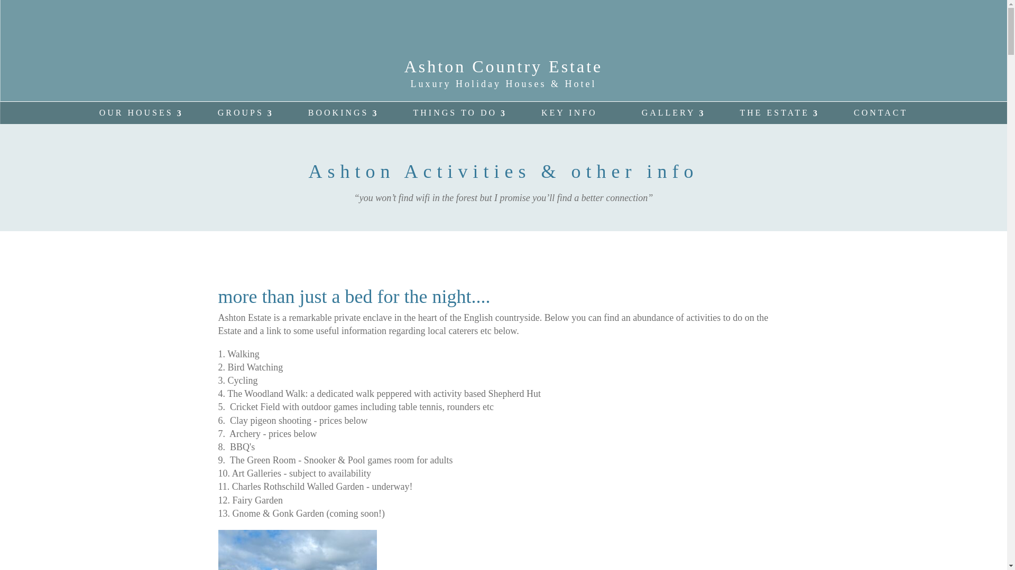 This screenshot has width=1015, height=570. Describe the element at coordinates (569, 113) in the screenshot. I see `KEY INFO` at that location.